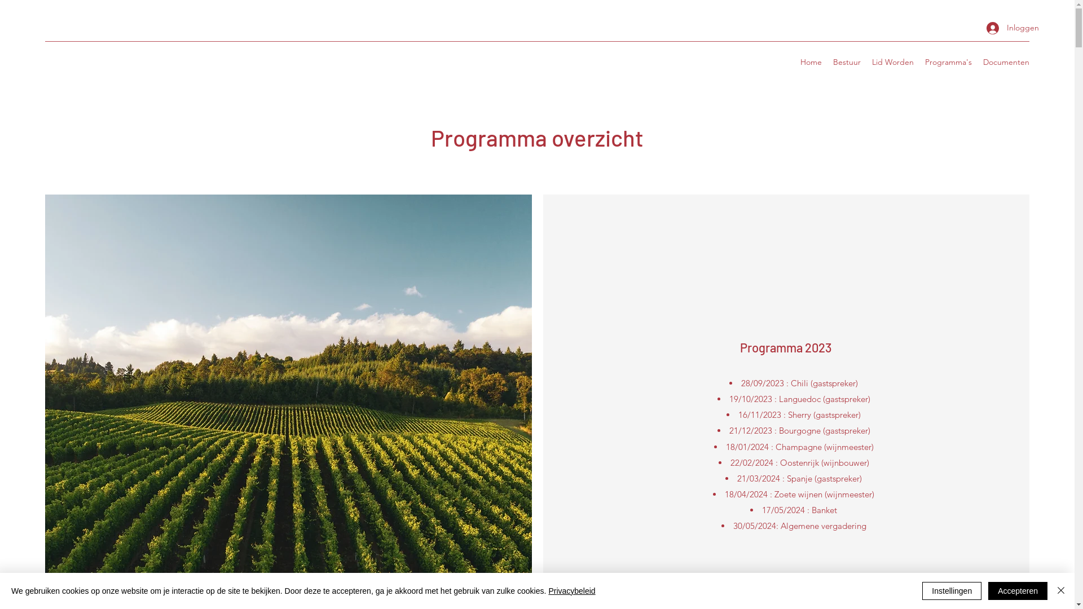  What do you see at coordinates (949, 62) in the screenshot?
I see `Programma's` at bounding box center [949, 62].